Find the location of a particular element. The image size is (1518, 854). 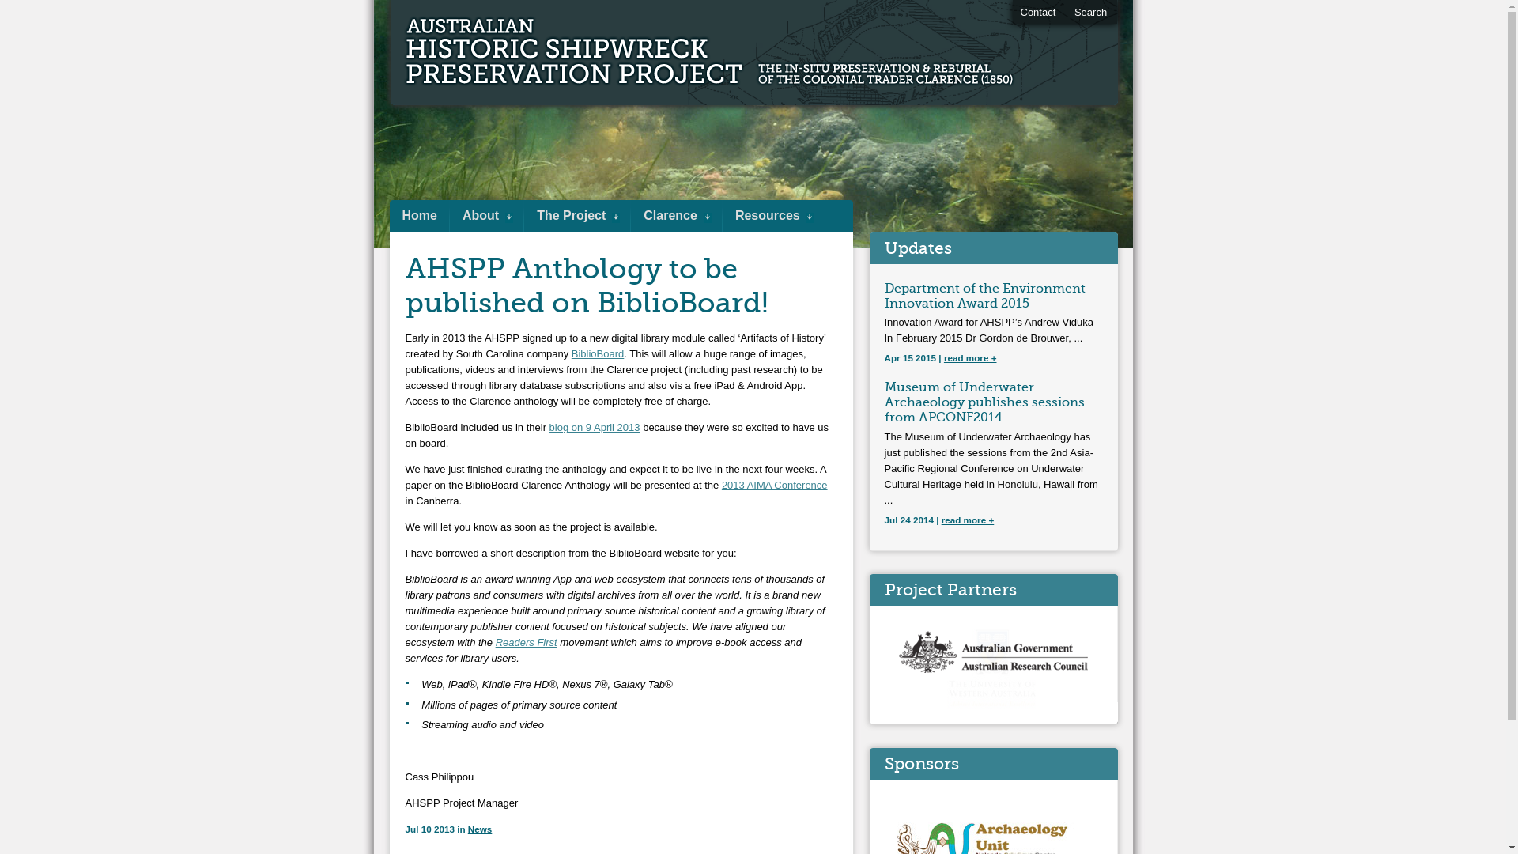

News is located at coordinates (481, 829).